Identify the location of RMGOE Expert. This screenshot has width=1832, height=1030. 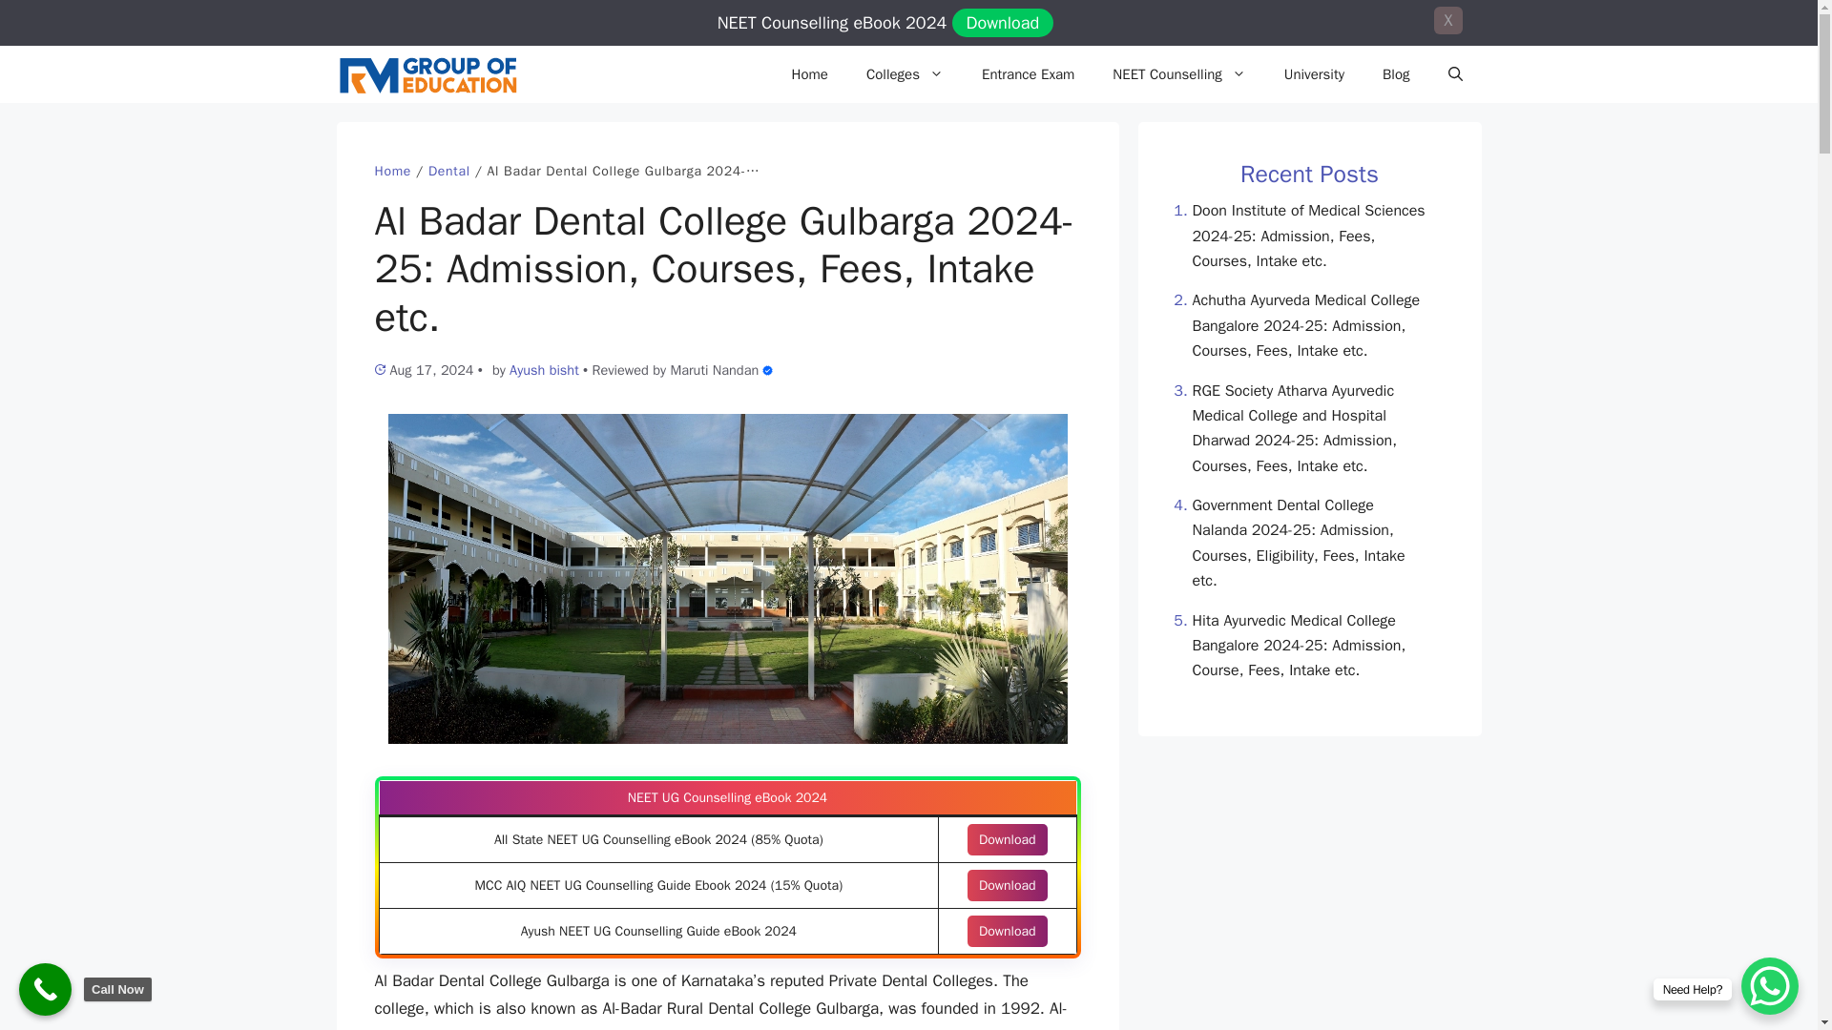
(714, 370).